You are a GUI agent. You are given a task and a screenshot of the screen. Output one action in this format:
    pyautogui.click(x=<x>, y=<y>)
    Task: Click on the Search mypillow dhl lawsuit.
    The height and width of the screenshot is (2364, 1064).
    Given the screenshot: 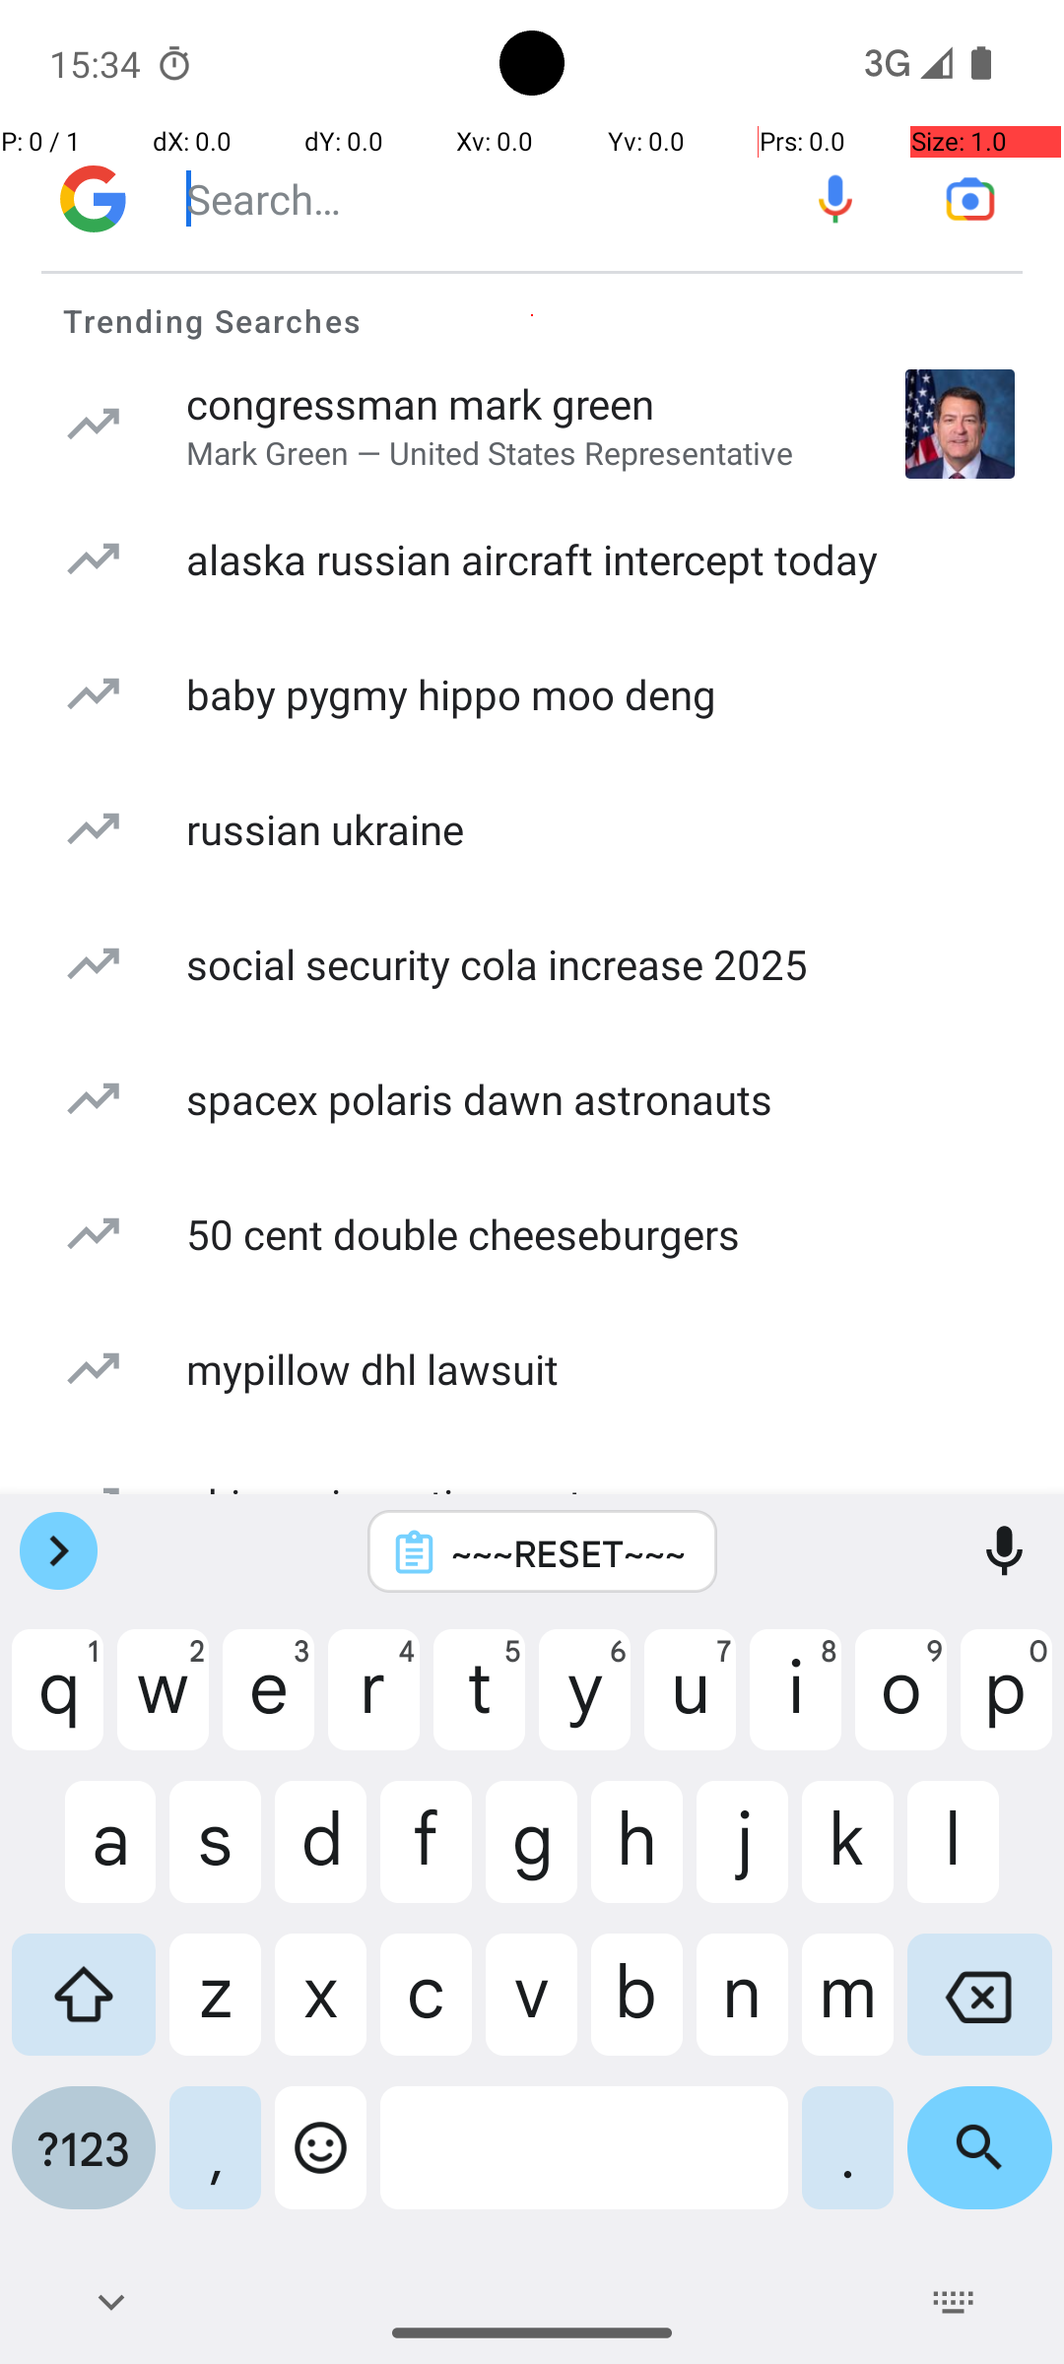 What is the action you would take?
    pyautogui.click(x=532, y=1369)
    